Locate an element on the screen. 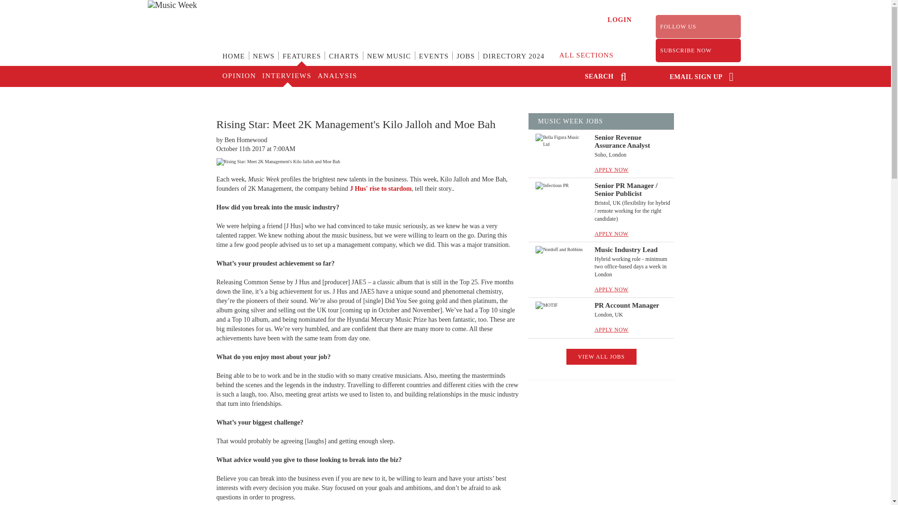  INTERVIEWS is located at coordinates (286, 76).